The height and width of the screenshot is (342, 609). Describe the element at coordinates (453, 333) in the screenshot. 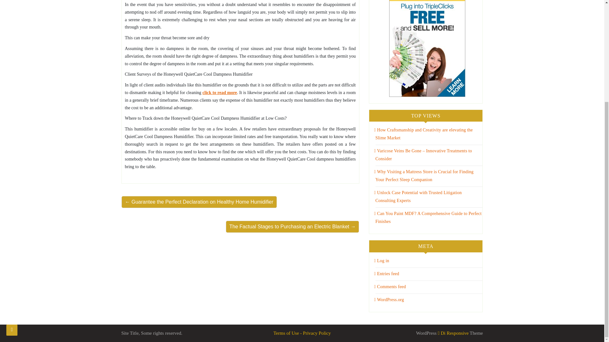

I see `Di Responsive` at that location.